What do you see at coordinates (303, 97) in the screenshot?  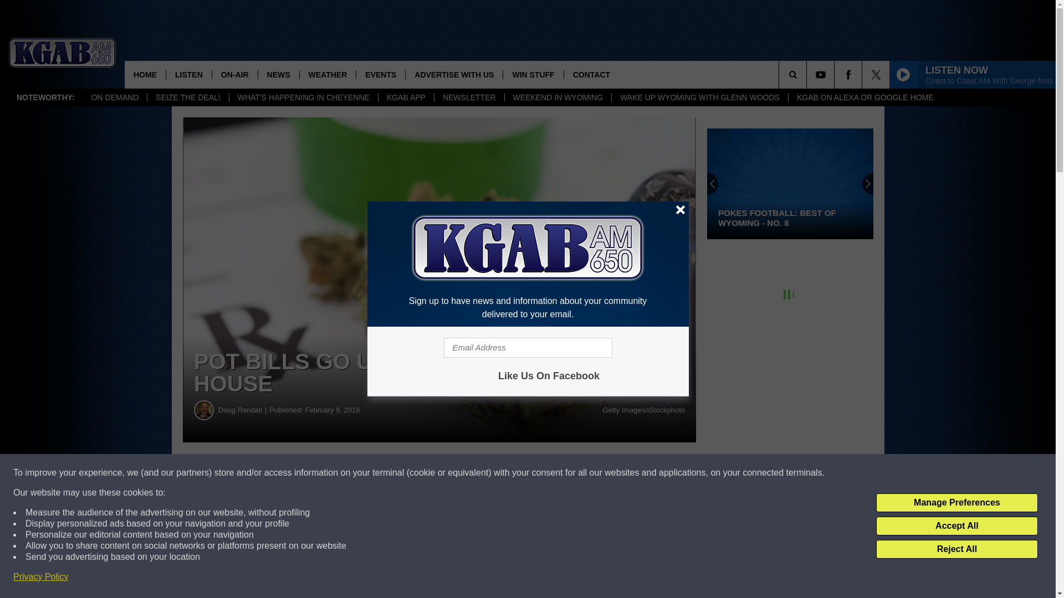 I see `WHAT'S HAPPENING IN CHEYENNE` at bounding box center [303, 97].